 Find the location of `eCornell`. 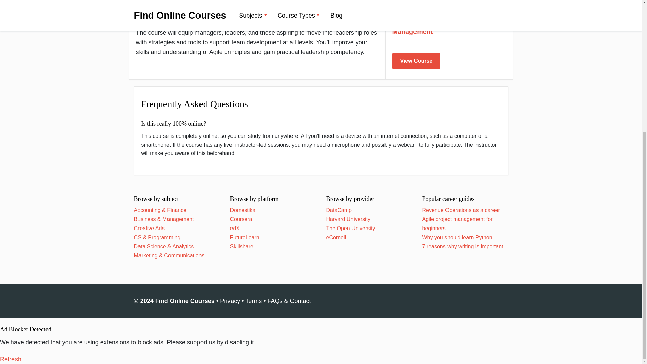

eCornell is located at coordinates (336, 237).